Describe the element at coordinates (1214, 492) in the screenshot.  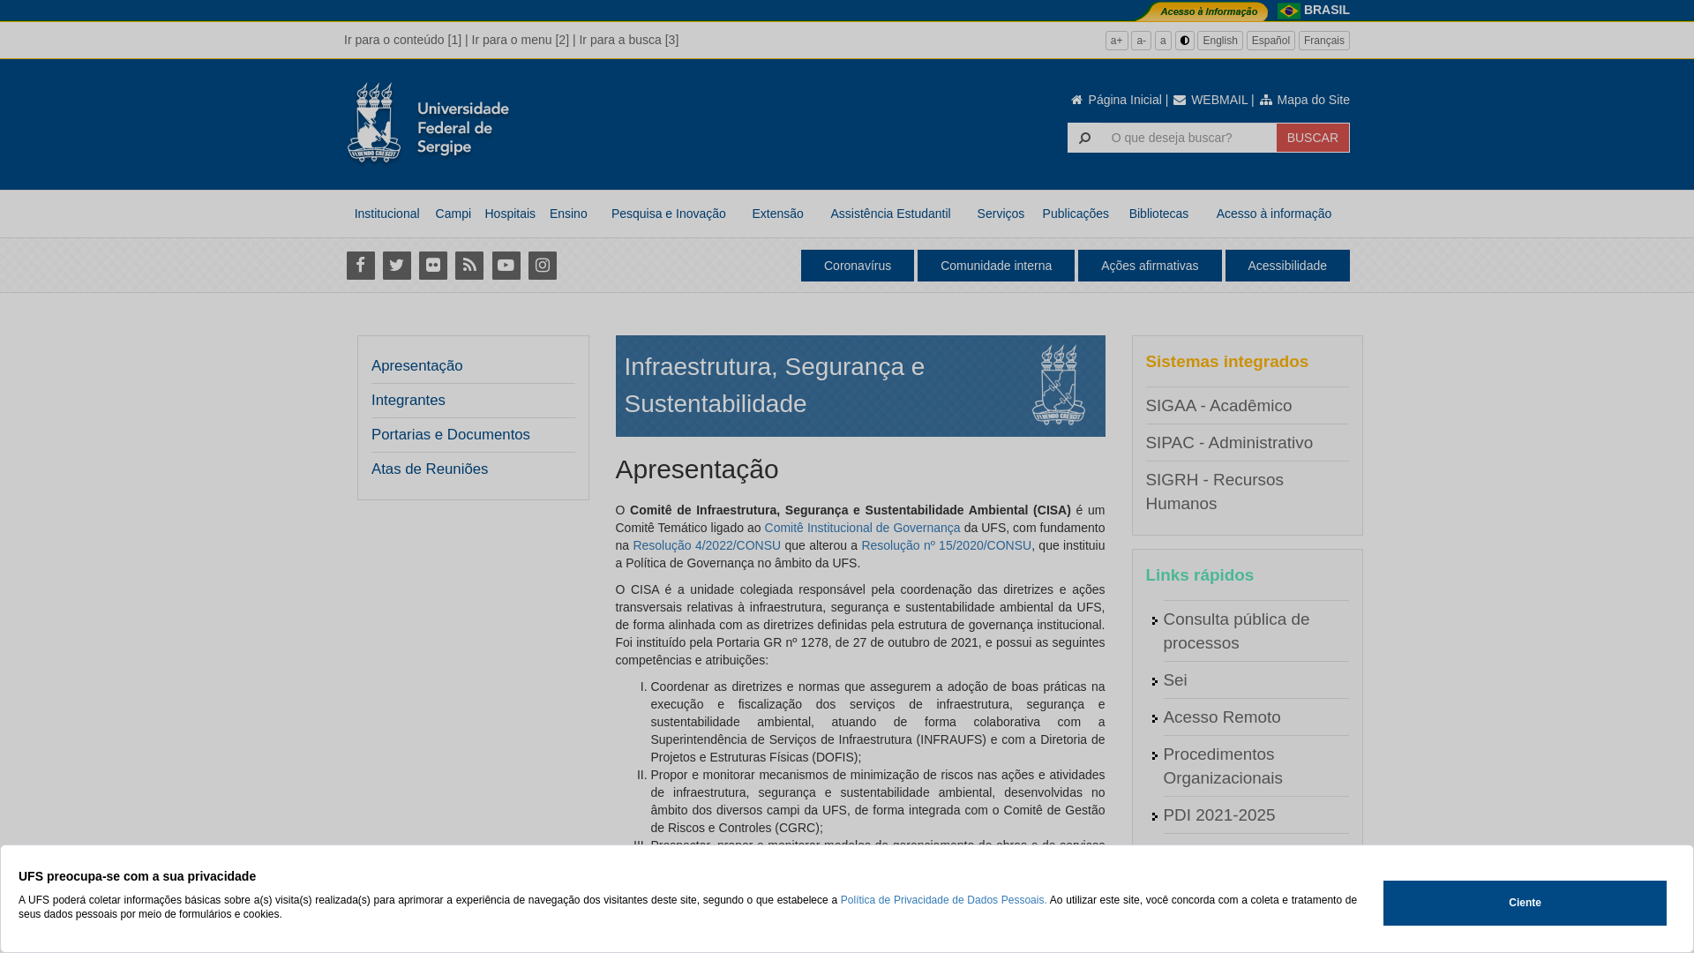
I see `SIGRH - Recursos Humanos` at that location.